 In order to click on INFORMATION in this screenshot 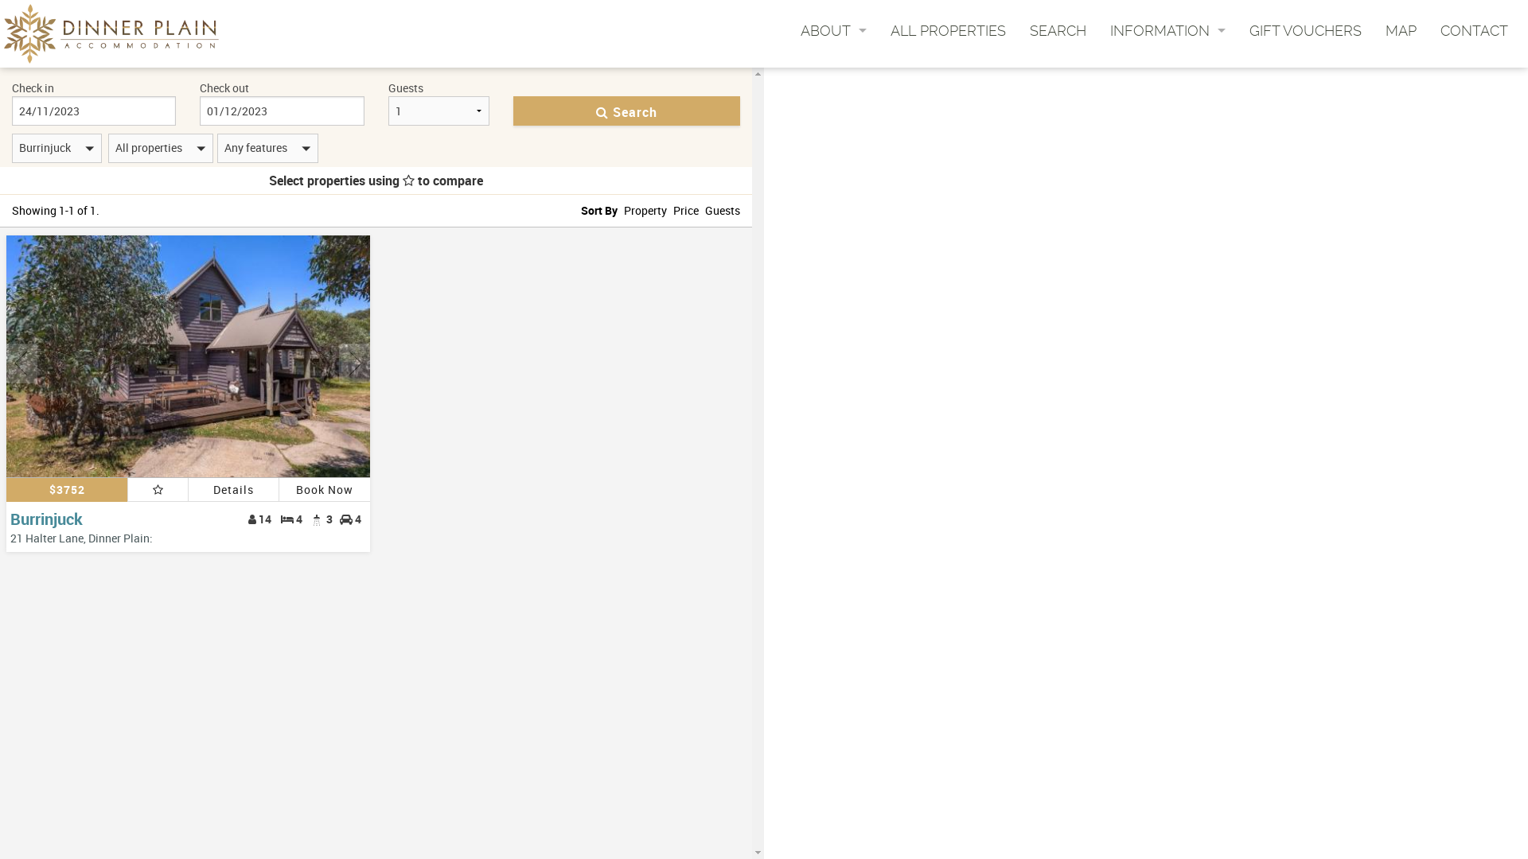, I will do `click(1168, 30)`.